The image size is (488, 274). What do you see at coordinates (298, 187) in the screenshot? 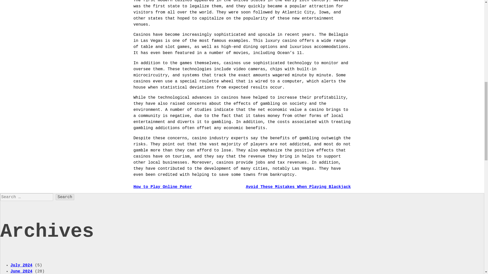
I see `Avoid These Mistakes When Playing Blackjack` at bounding box center [298, 187].